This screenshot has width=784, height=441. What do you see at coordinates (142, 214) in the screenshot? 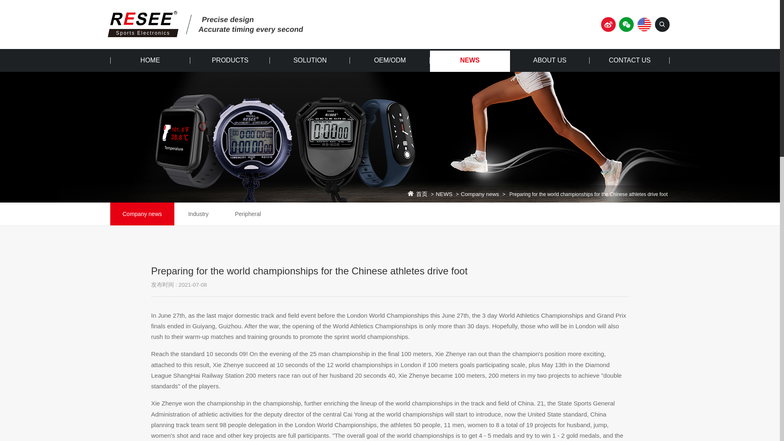
I see `Company news` at bounding box center [142, 214].